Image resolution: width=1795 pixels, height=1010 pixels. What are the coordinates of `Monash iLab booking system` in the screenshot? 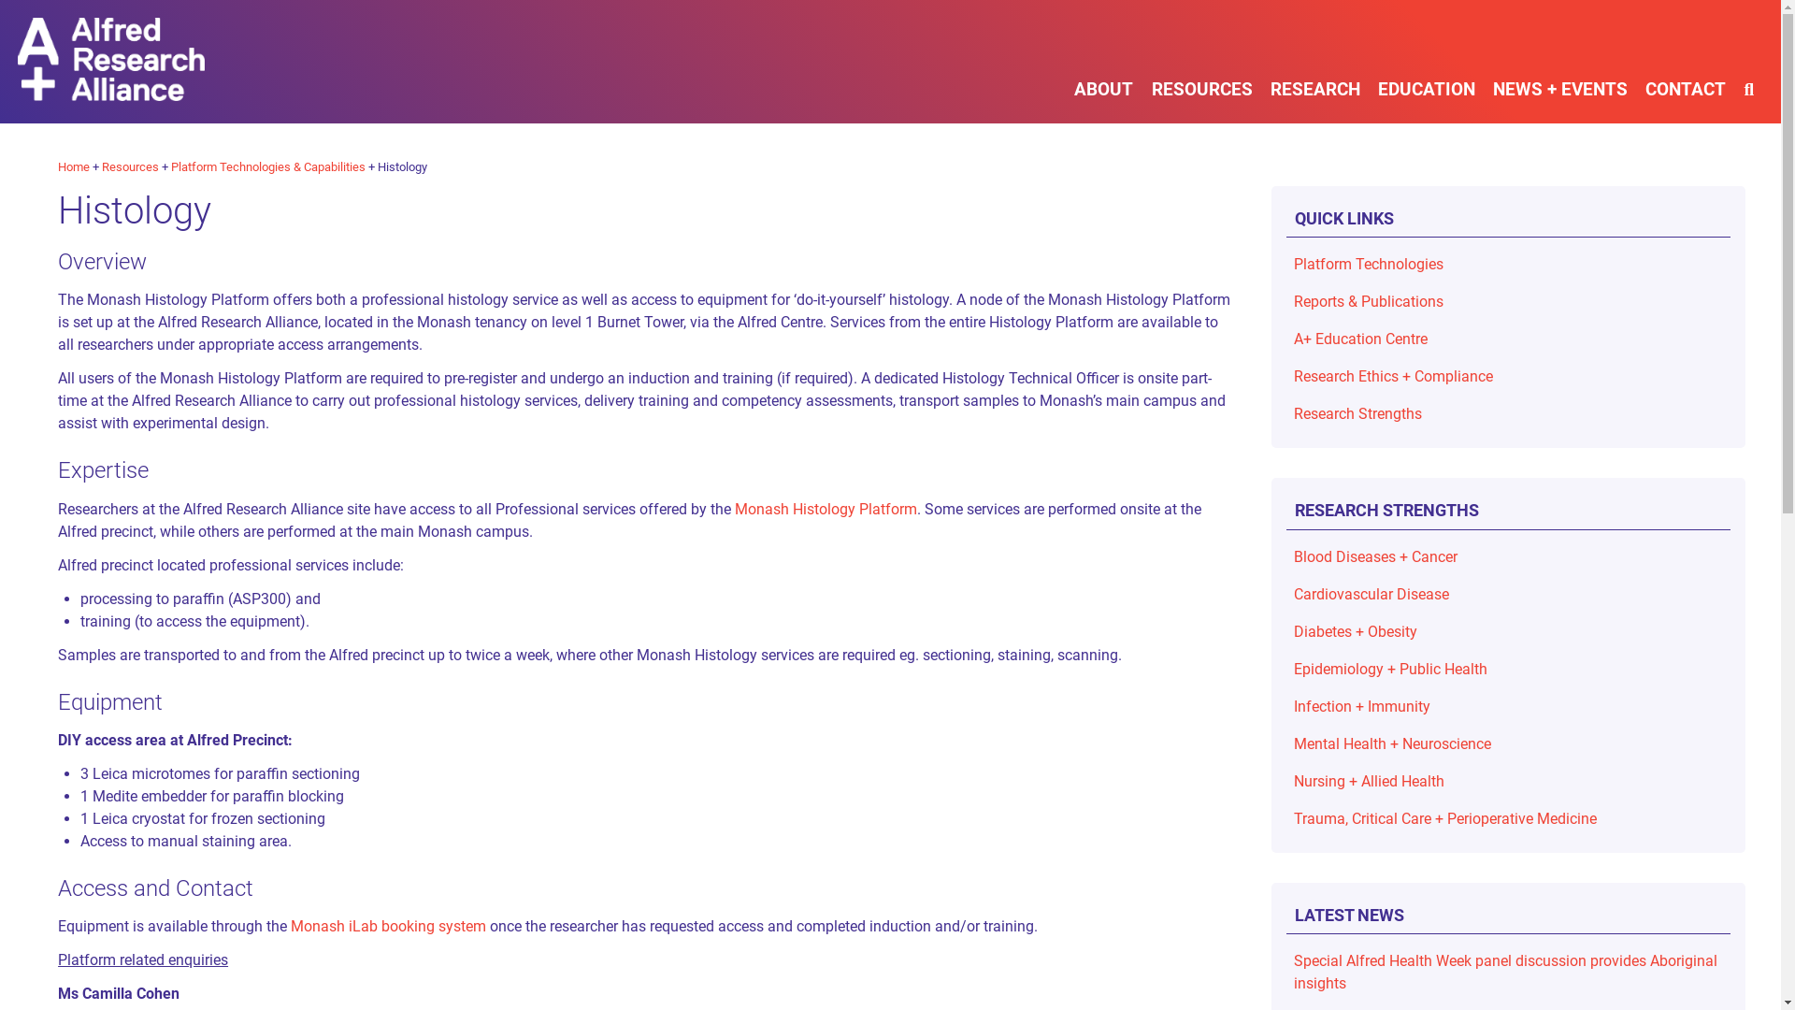 It's located at (389, 926).